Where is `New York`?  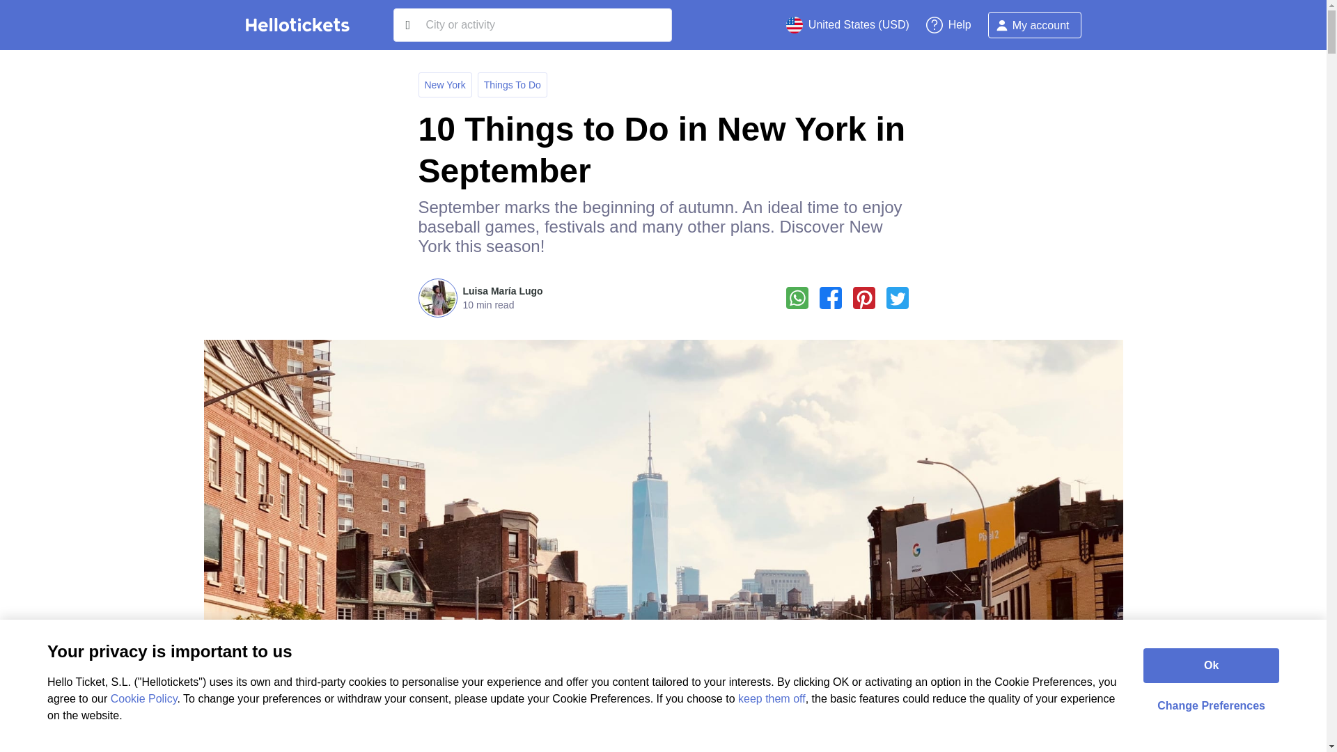 New York is located at coordinates (446, 85).